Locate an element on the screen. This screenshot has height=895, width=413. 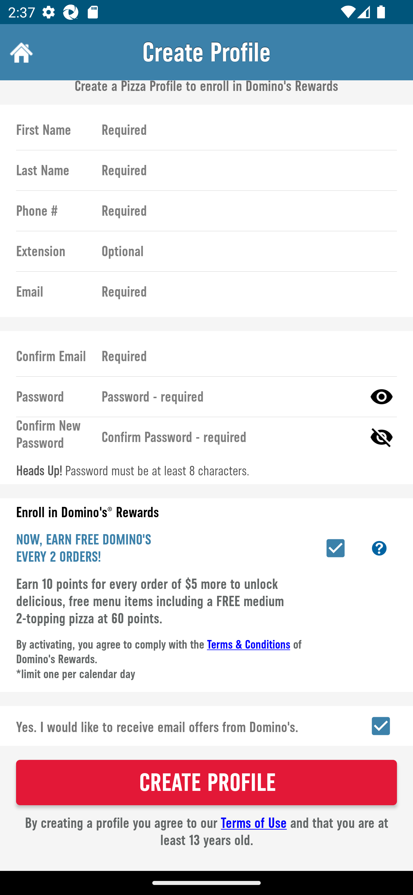
Required Confirm Email Address is located at coordinates (244, 357).